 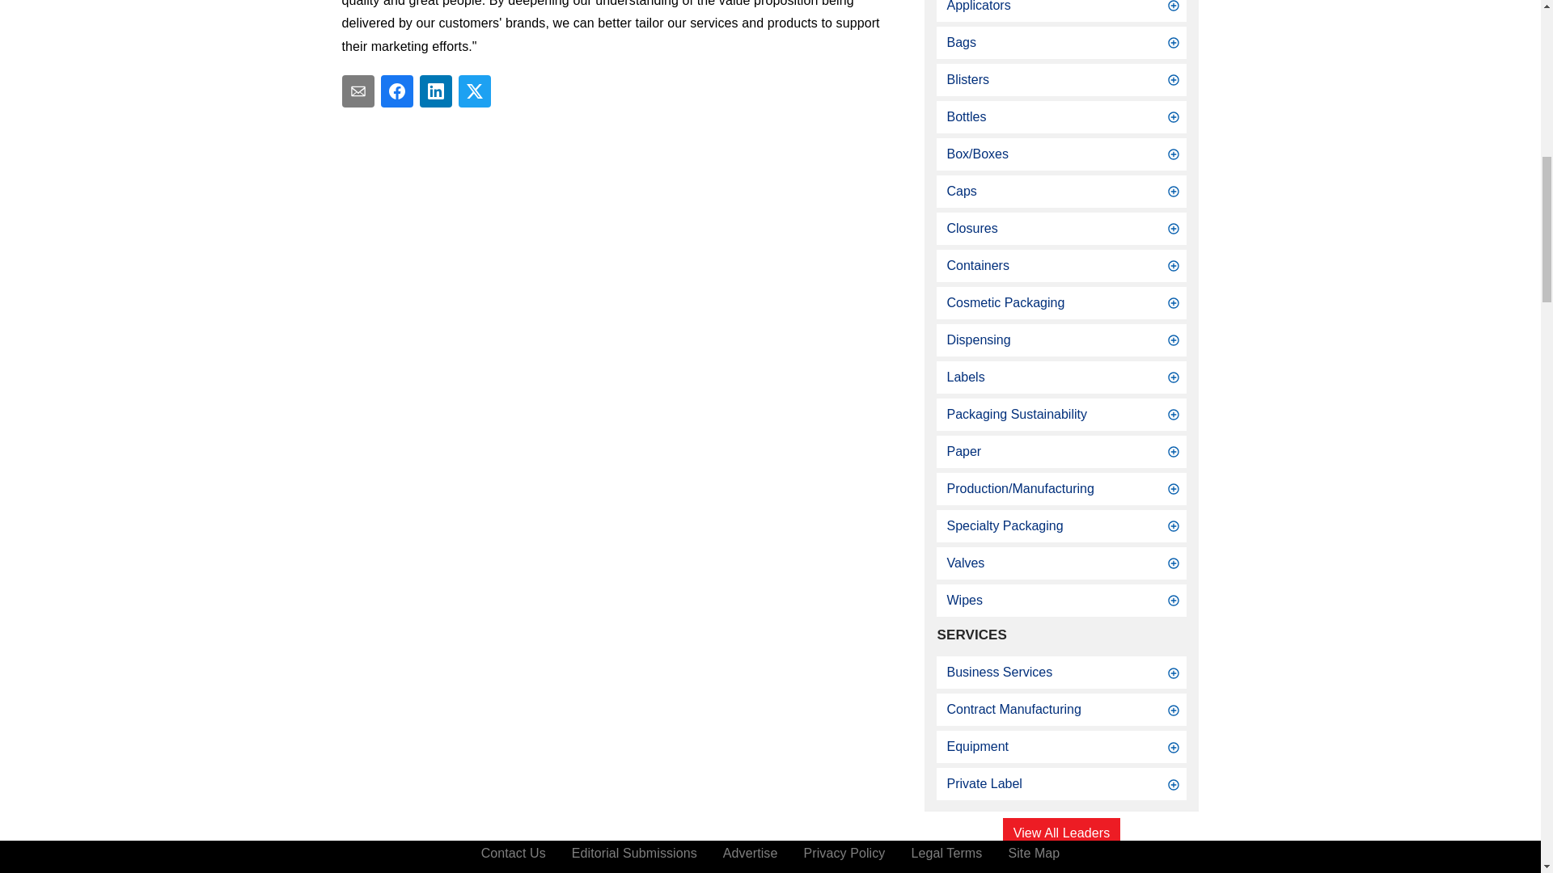 What do you see at coordinates (474, 91) in the screenshot?
I see `Share To twitter` at bounding box center [474, 91].